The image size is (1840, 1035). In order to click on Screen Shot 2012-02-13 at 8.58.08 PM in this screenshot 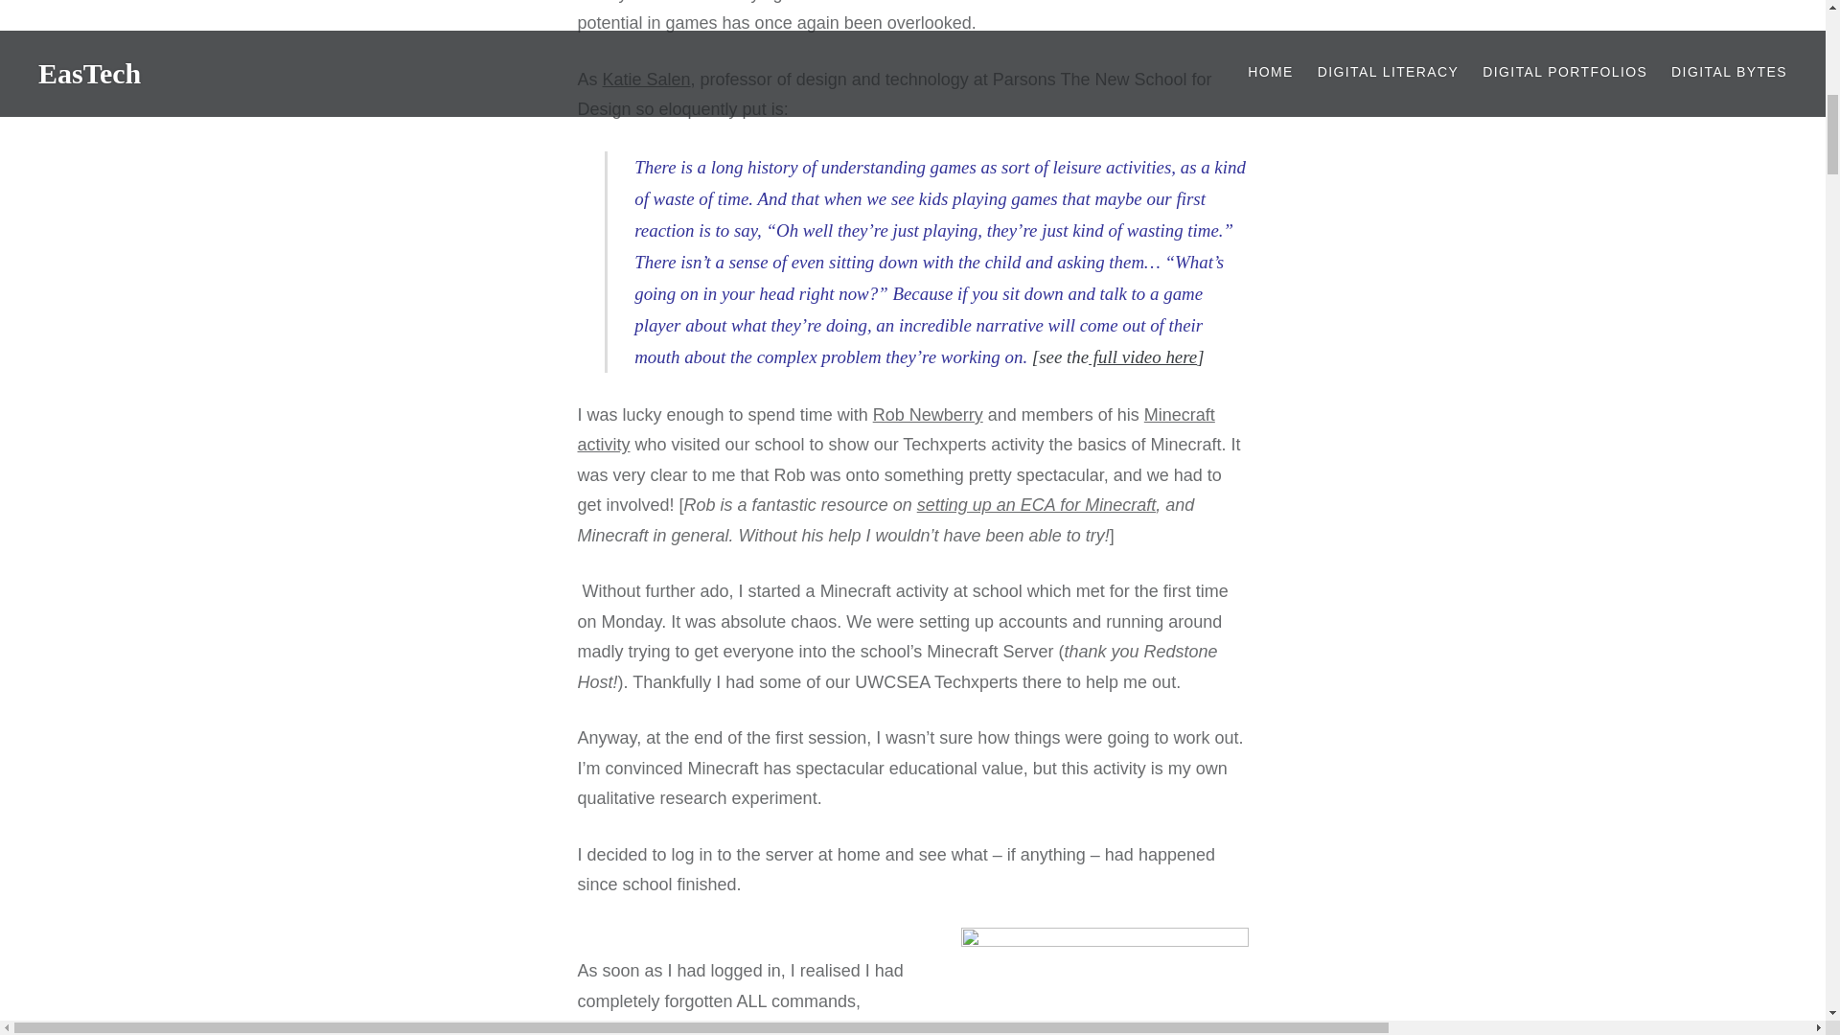, I will do `click(1104, 980)`.